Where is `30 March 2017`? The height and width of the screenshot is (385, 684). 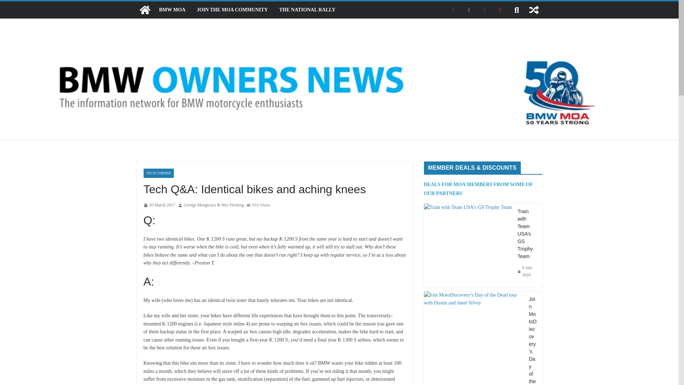 30 March 2017 is located at coordinates (159, 205).